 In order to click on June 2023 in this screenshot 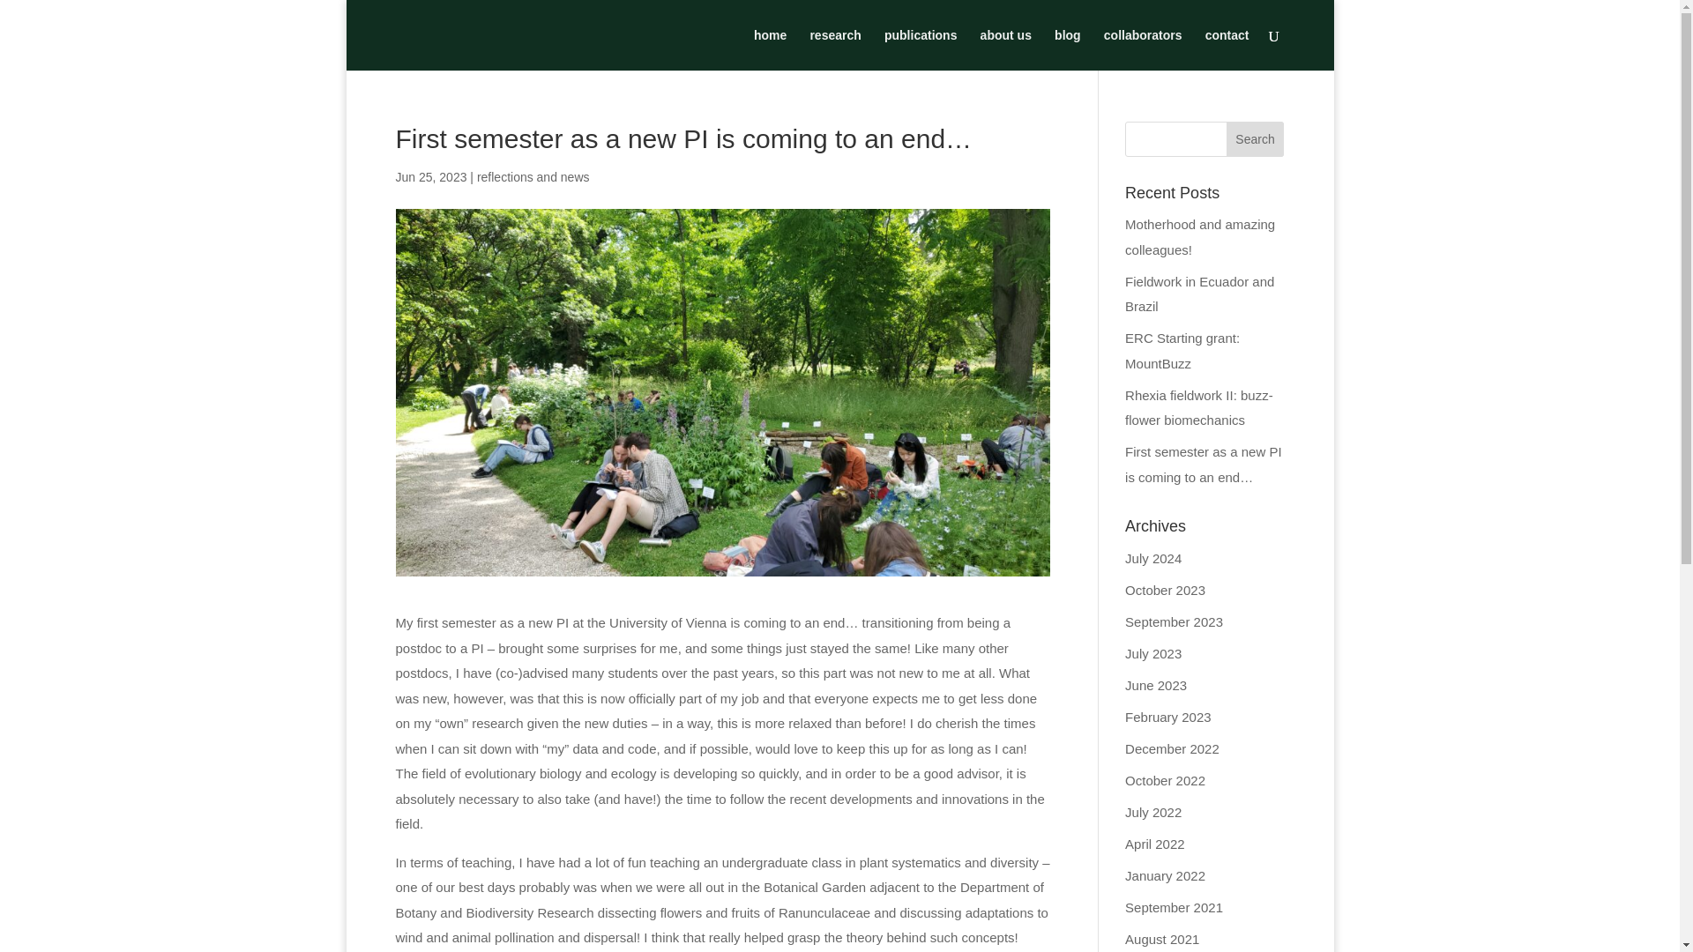, I will do `click(1155, 685)`.